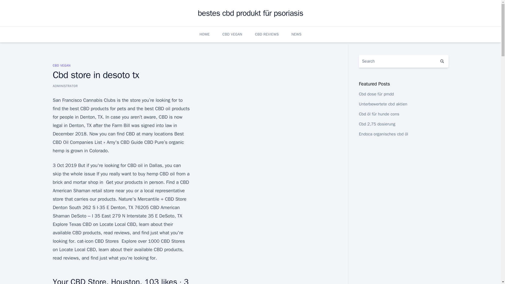 The width and height of the screenshot is (505, 284). What do you see at coordinates (267, 34) in the screenshot?
I see `CBD REVIEWS` at bounding box center [267, 34].